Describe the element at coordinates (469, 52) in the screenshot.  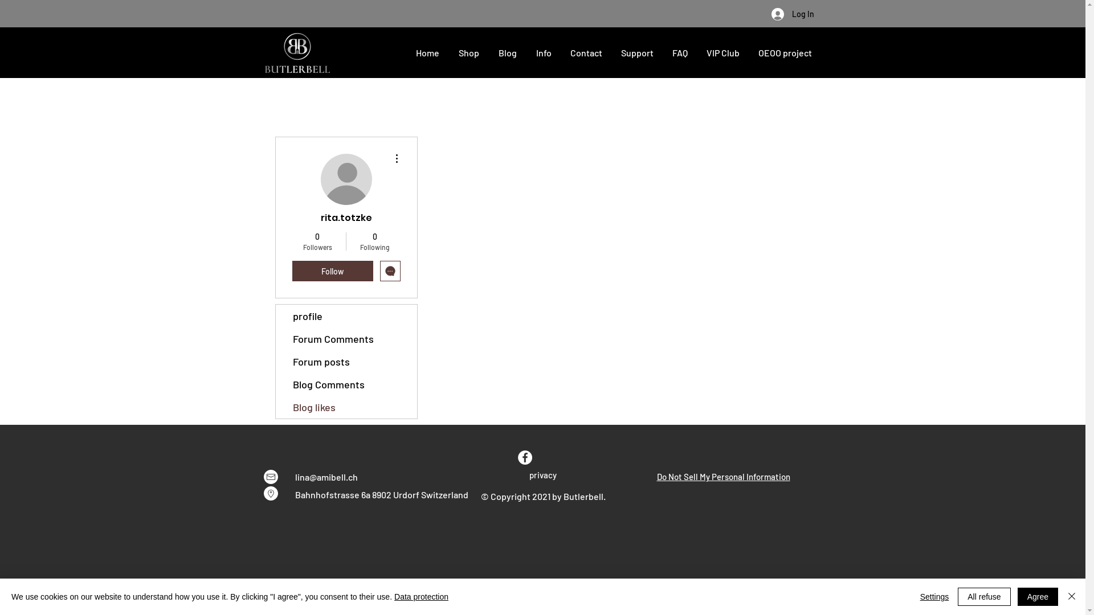
I see `Shop` at that location.